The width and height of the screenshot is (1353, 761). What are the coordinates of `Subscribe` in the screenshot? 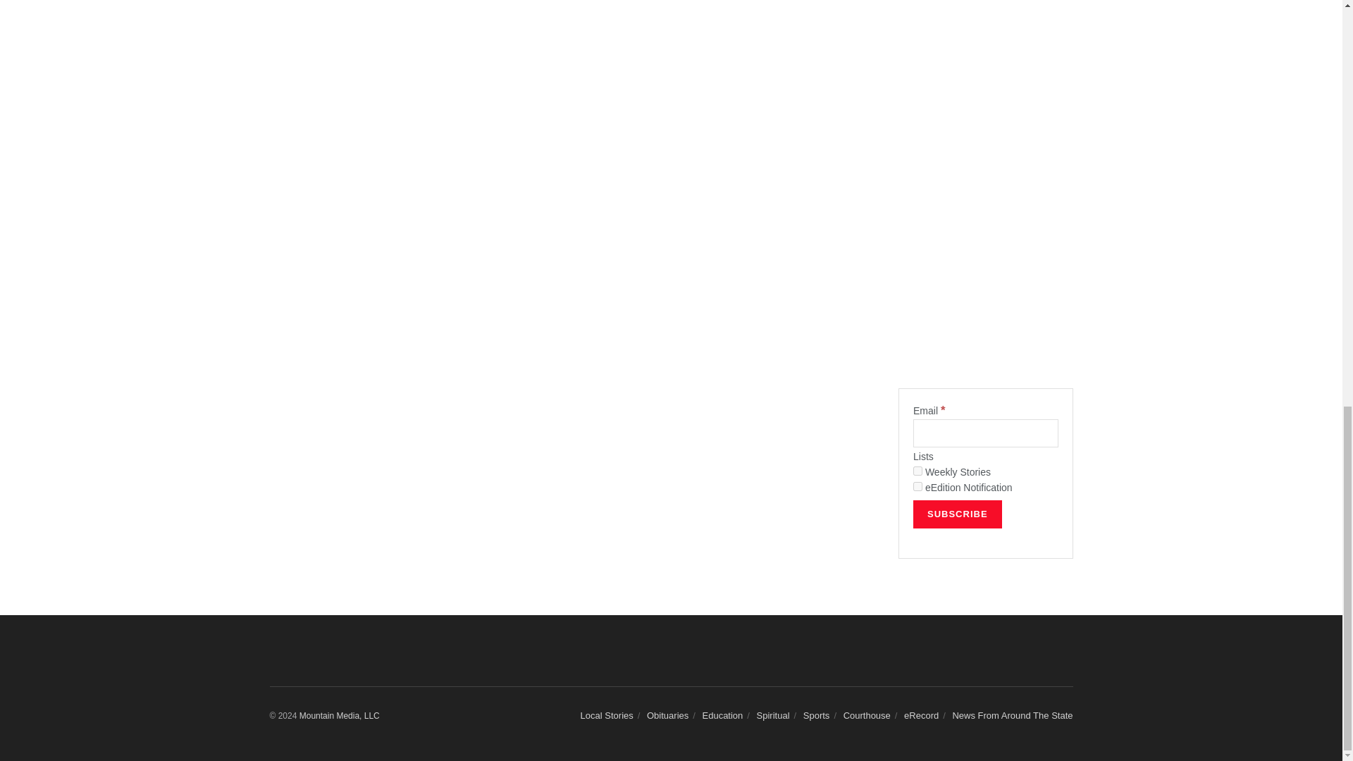 It's located at (958, 514).